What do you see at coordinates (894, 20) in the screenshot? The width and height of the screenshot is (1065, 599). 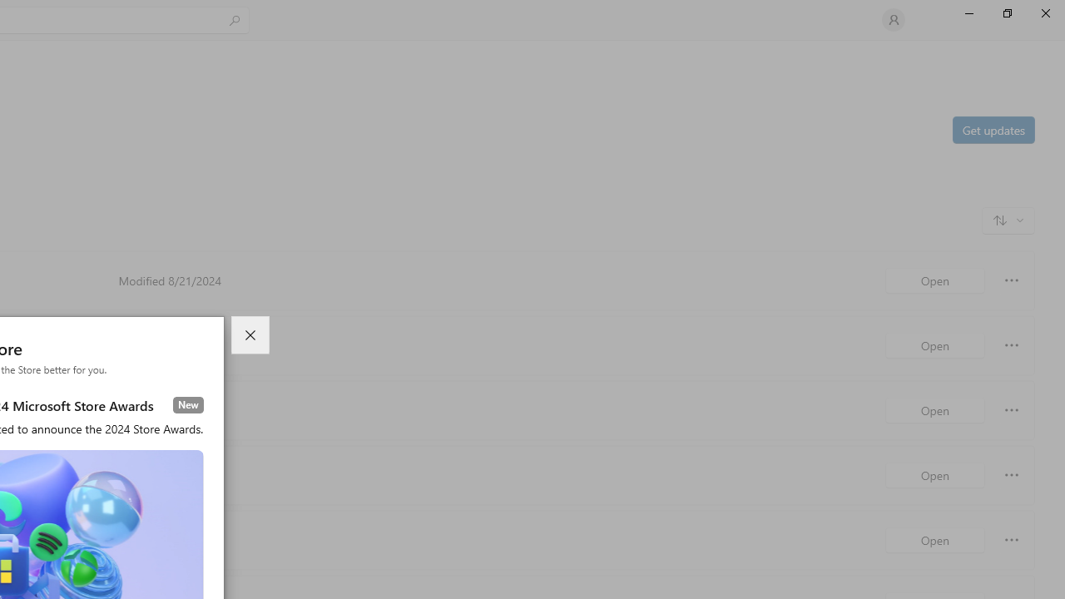 I see `User profile` at bounding box center [894, 20].